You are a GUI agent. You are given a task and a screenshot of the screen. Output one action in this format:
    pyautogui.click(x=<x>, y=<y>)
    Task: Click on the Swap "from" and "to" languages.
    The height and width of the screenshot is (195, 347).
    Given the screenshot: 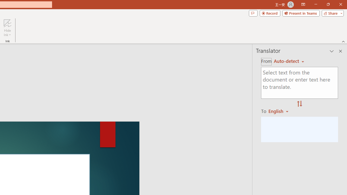 What is the action you would take?
    pyautogui.click(x=300, y=104)
    